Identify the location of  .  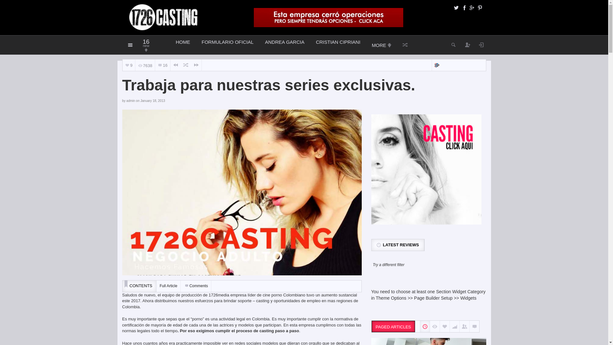
(444, 326).